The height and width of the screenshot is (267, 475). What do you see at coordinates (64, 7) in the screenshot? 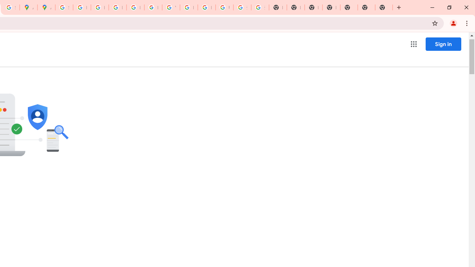
I see `Sign in - Google Accounts` at bounding box center [64, 7].